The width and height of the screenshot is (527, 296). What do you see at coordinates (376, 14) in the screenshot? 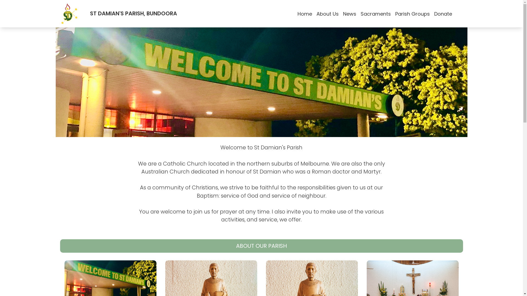
I see `Sacraments` at bounding box center [376, 14].